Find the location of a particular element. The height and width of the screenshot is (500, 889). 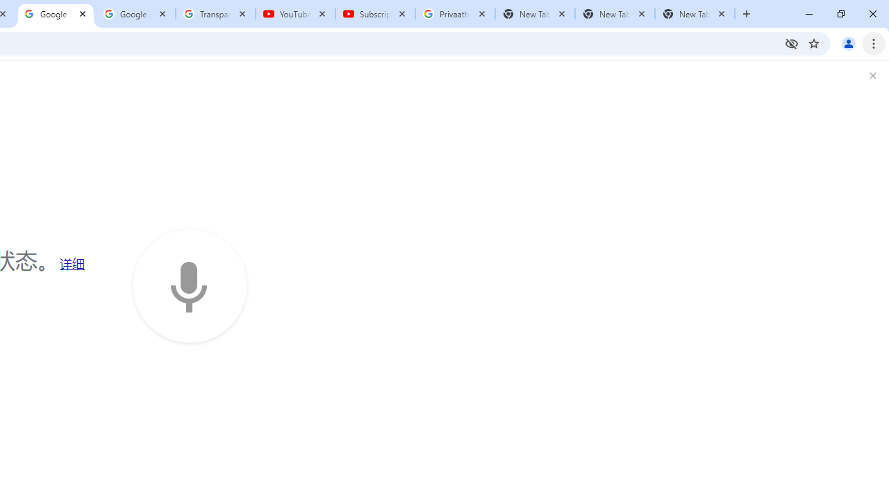

Subscriptions - YouTube is located at coordinates (375, 14).